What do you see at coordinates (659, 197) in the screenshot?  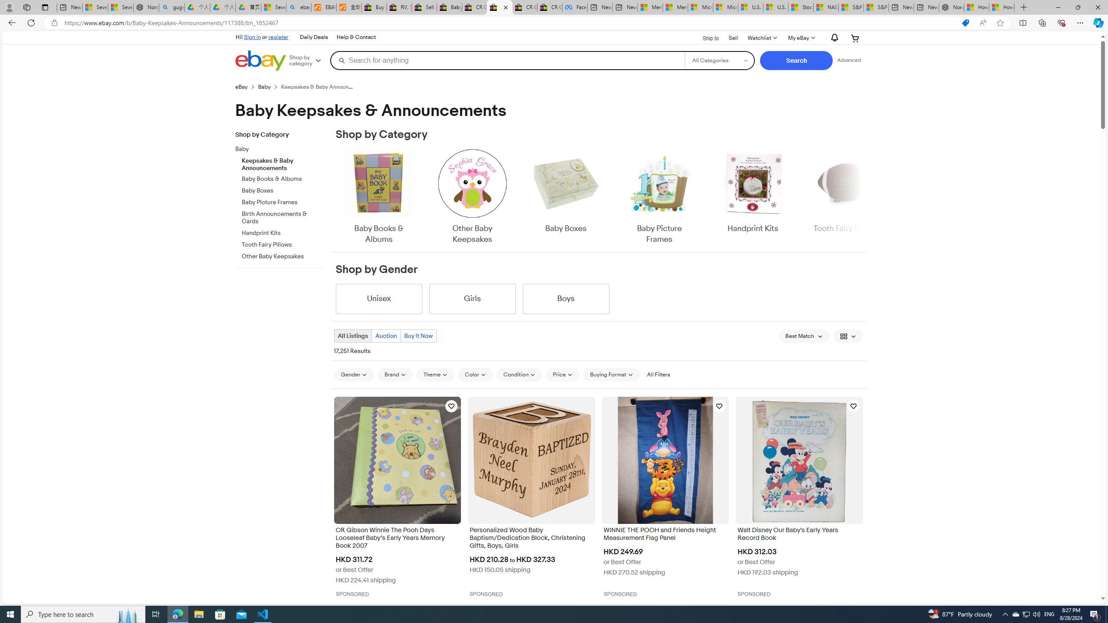 I see `Baby Picture Frames` at bounding box center [659, 197].